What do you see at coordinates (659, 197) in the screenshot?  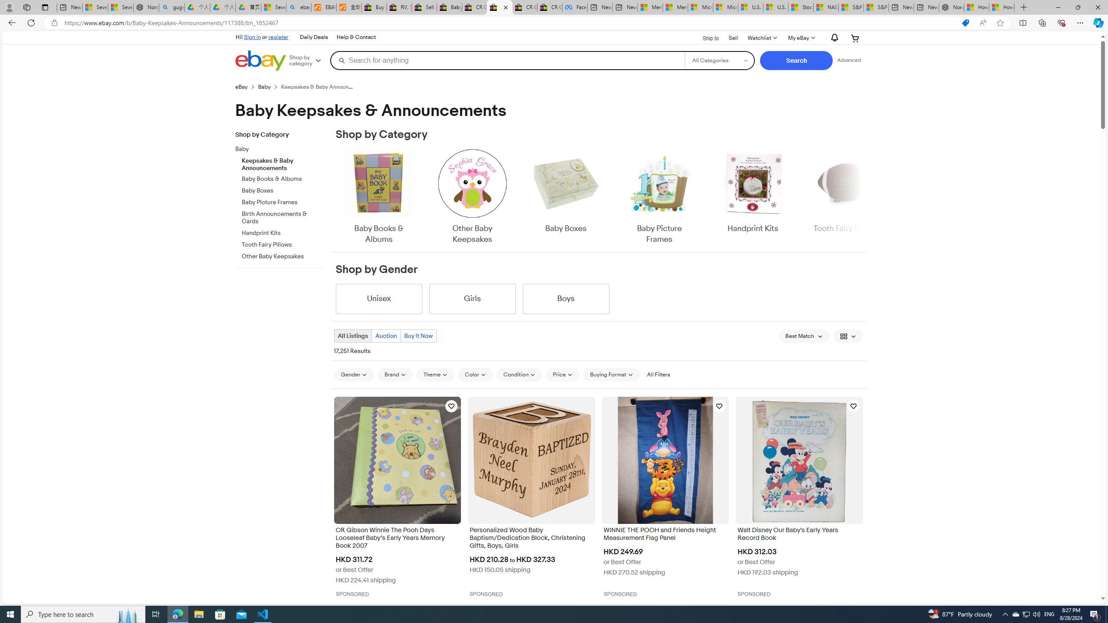 I see `Baby Picture Frames` at bounding box center [659, 197].